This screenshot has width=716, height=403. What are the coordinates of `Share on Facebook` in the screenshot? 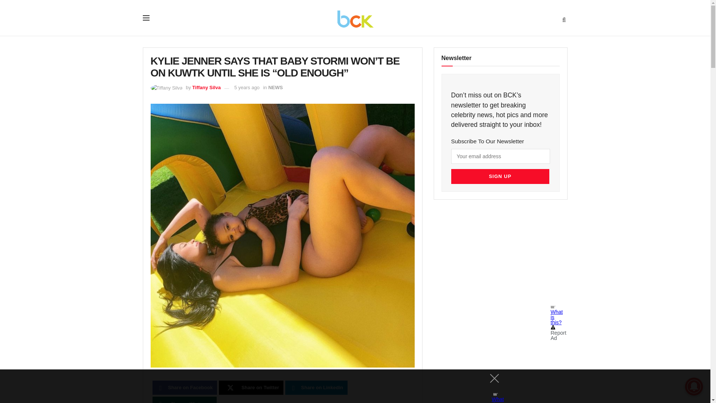 It's located at (184, 387).